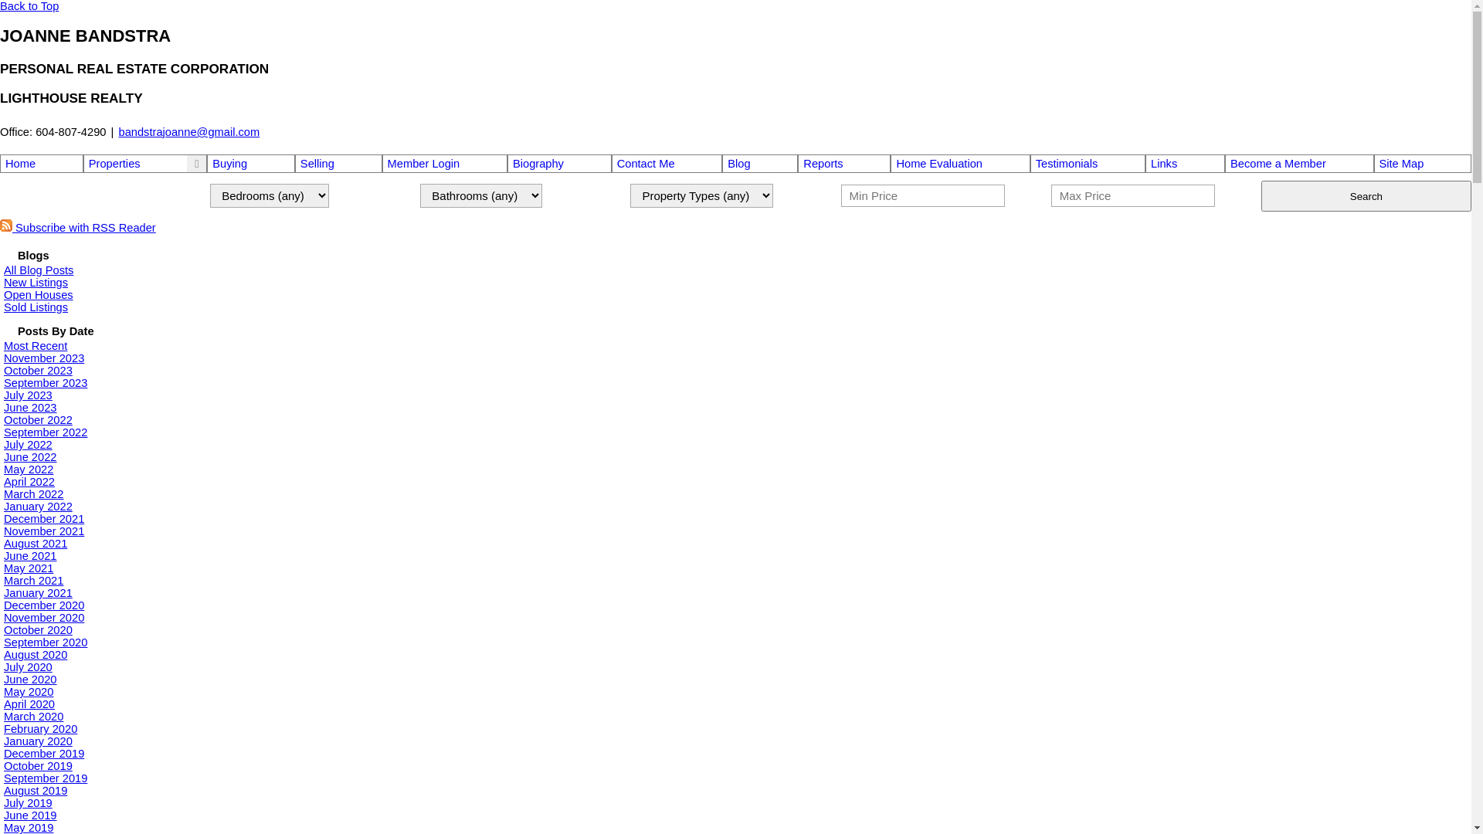 This screenshot has width=1483, height=834. I want to click on Contact Me, so click(667, 164).